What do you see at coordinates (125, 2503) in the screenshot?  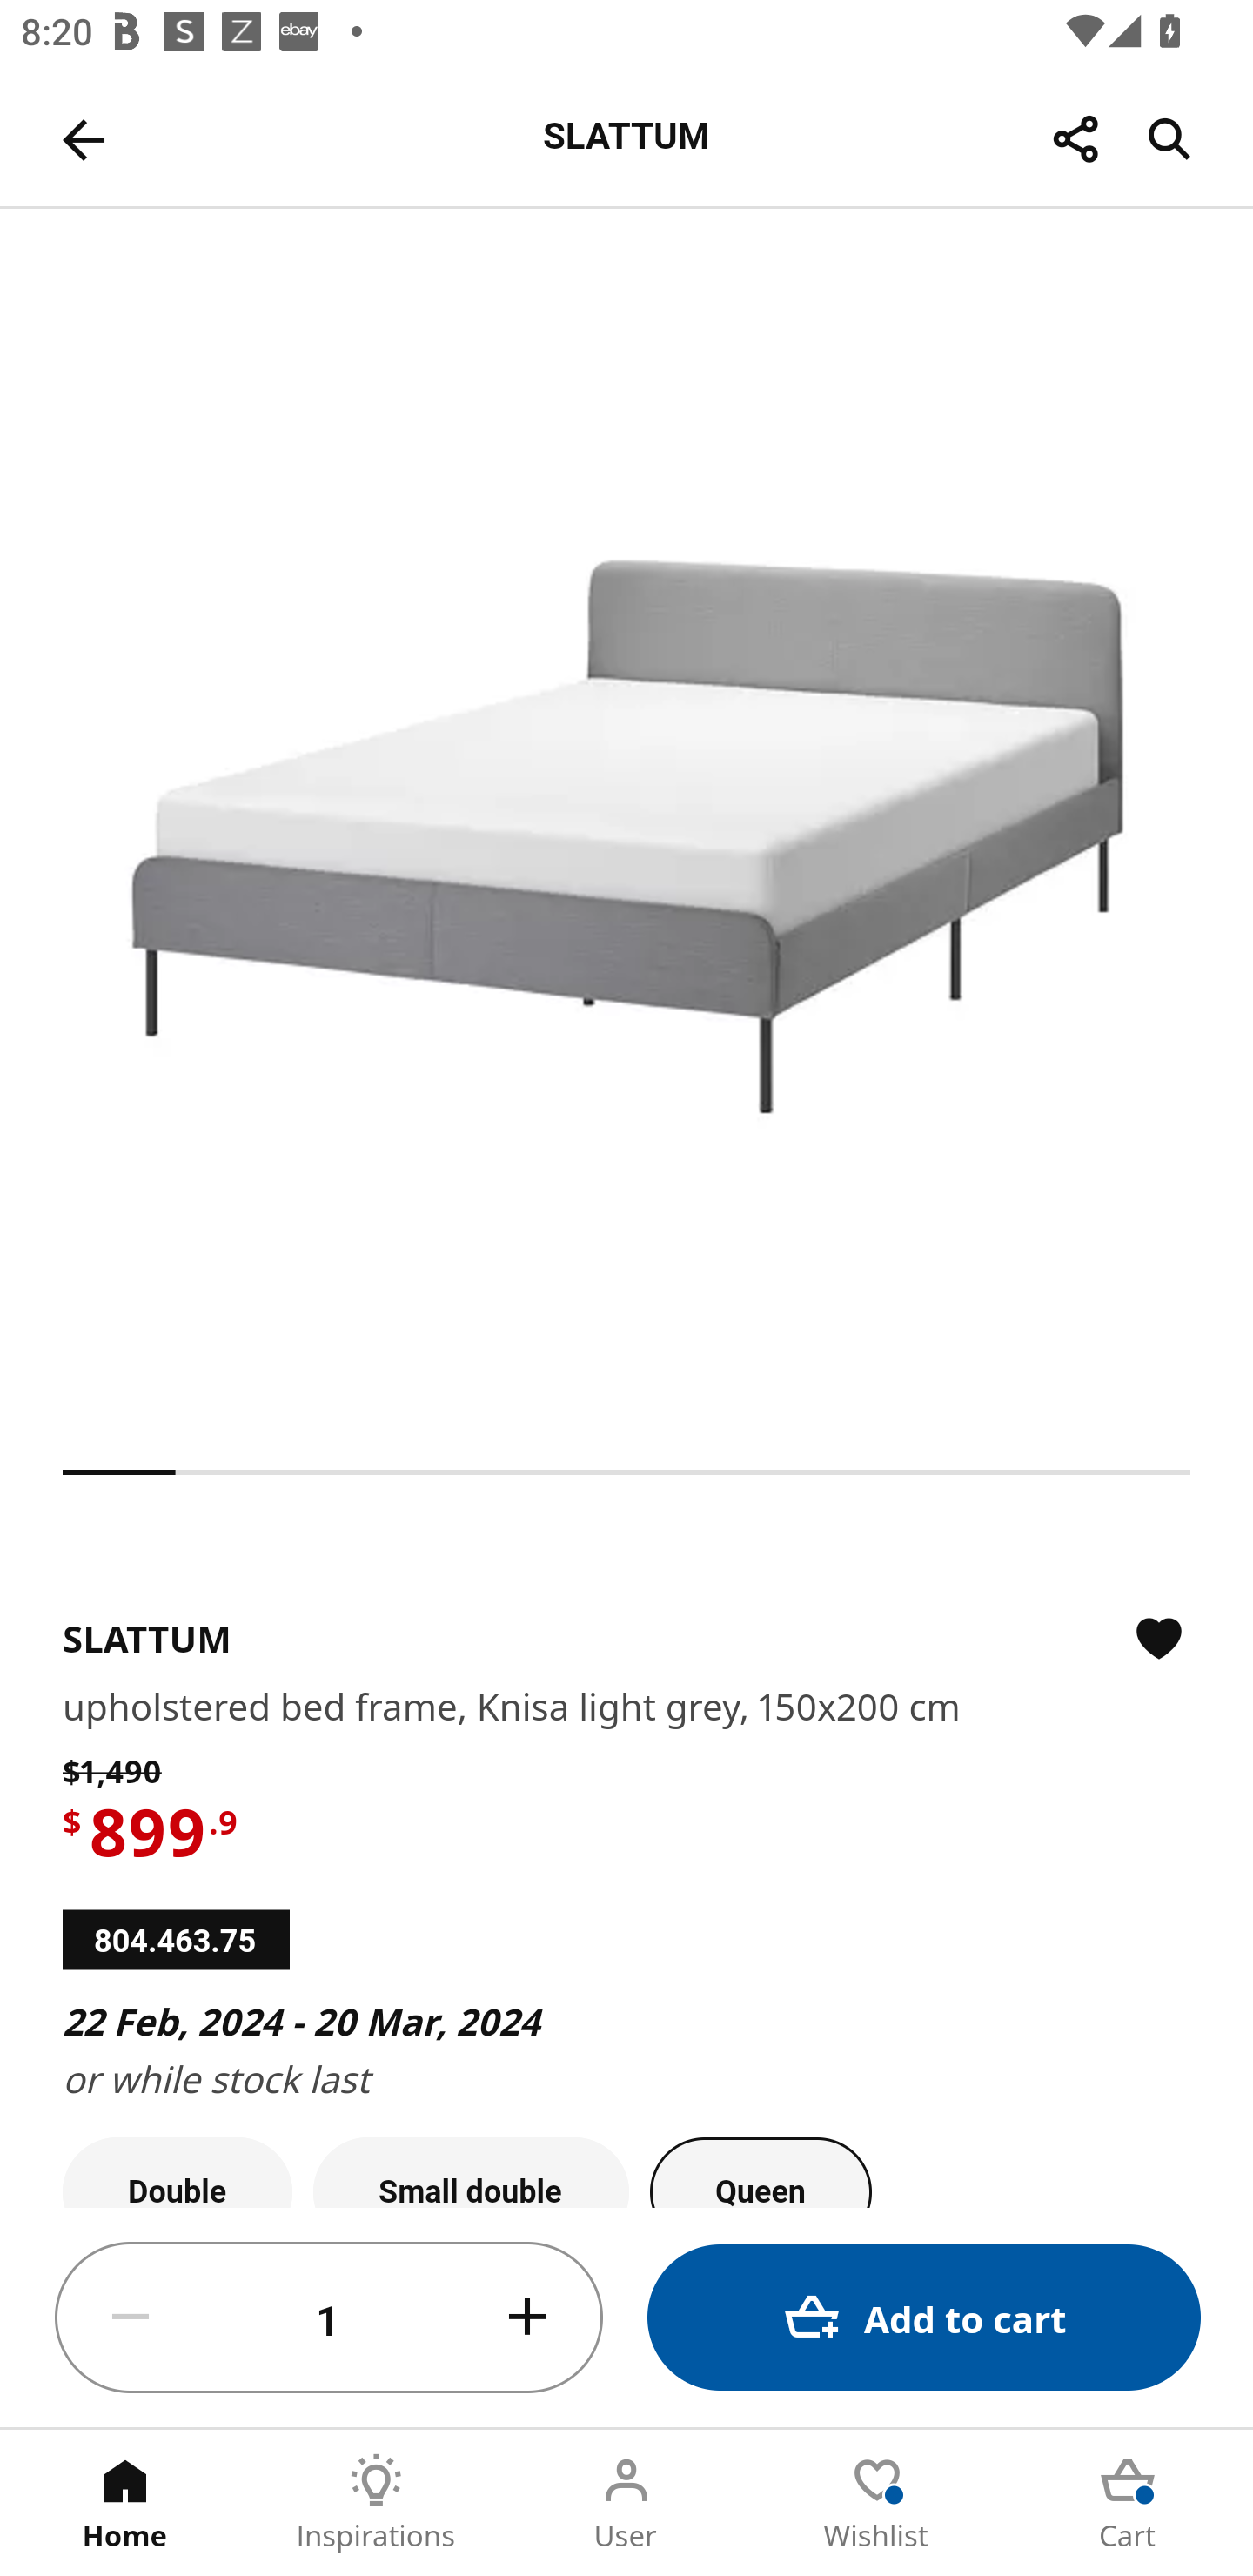 I see `Home
Tab 1 of 5` at bounding box center [125, 2503].